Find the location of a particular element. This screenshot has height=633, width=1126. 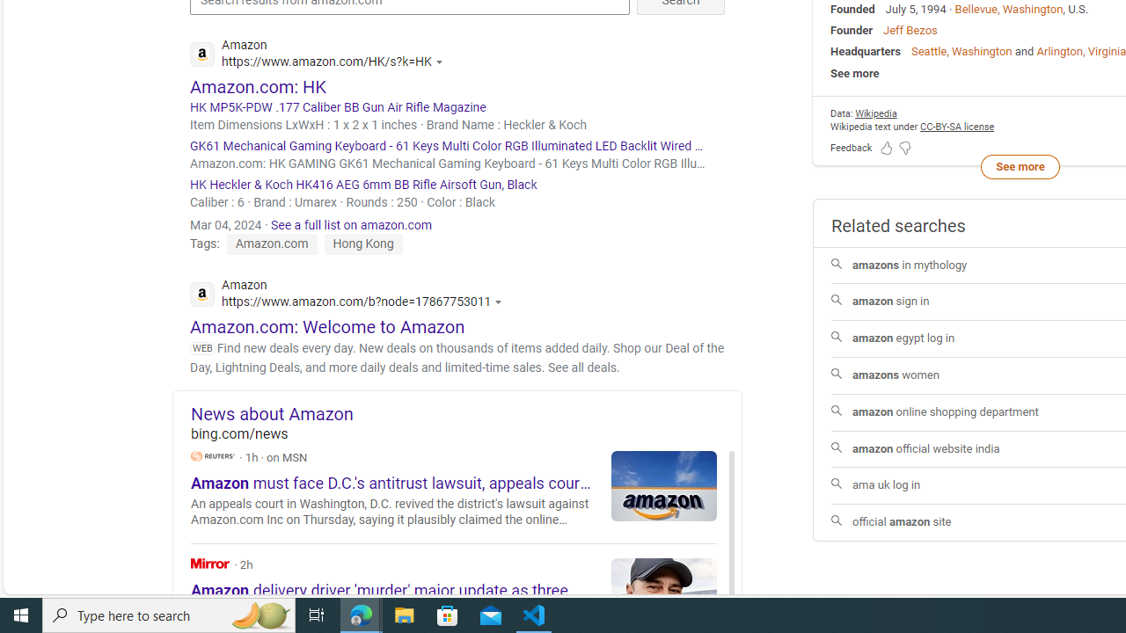

Data attribution Wikipedia is located at coordinates (876, 114).